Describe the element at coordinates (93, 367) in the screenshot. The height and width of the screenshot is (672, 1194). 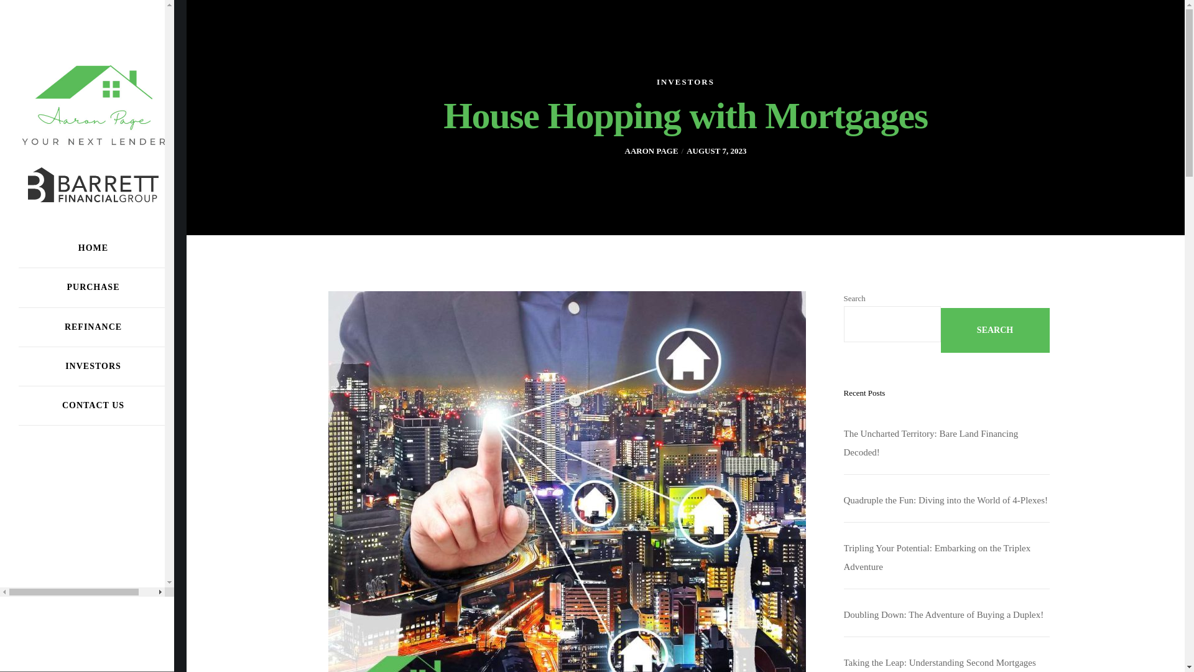
I see `INVESTORS` at that location.